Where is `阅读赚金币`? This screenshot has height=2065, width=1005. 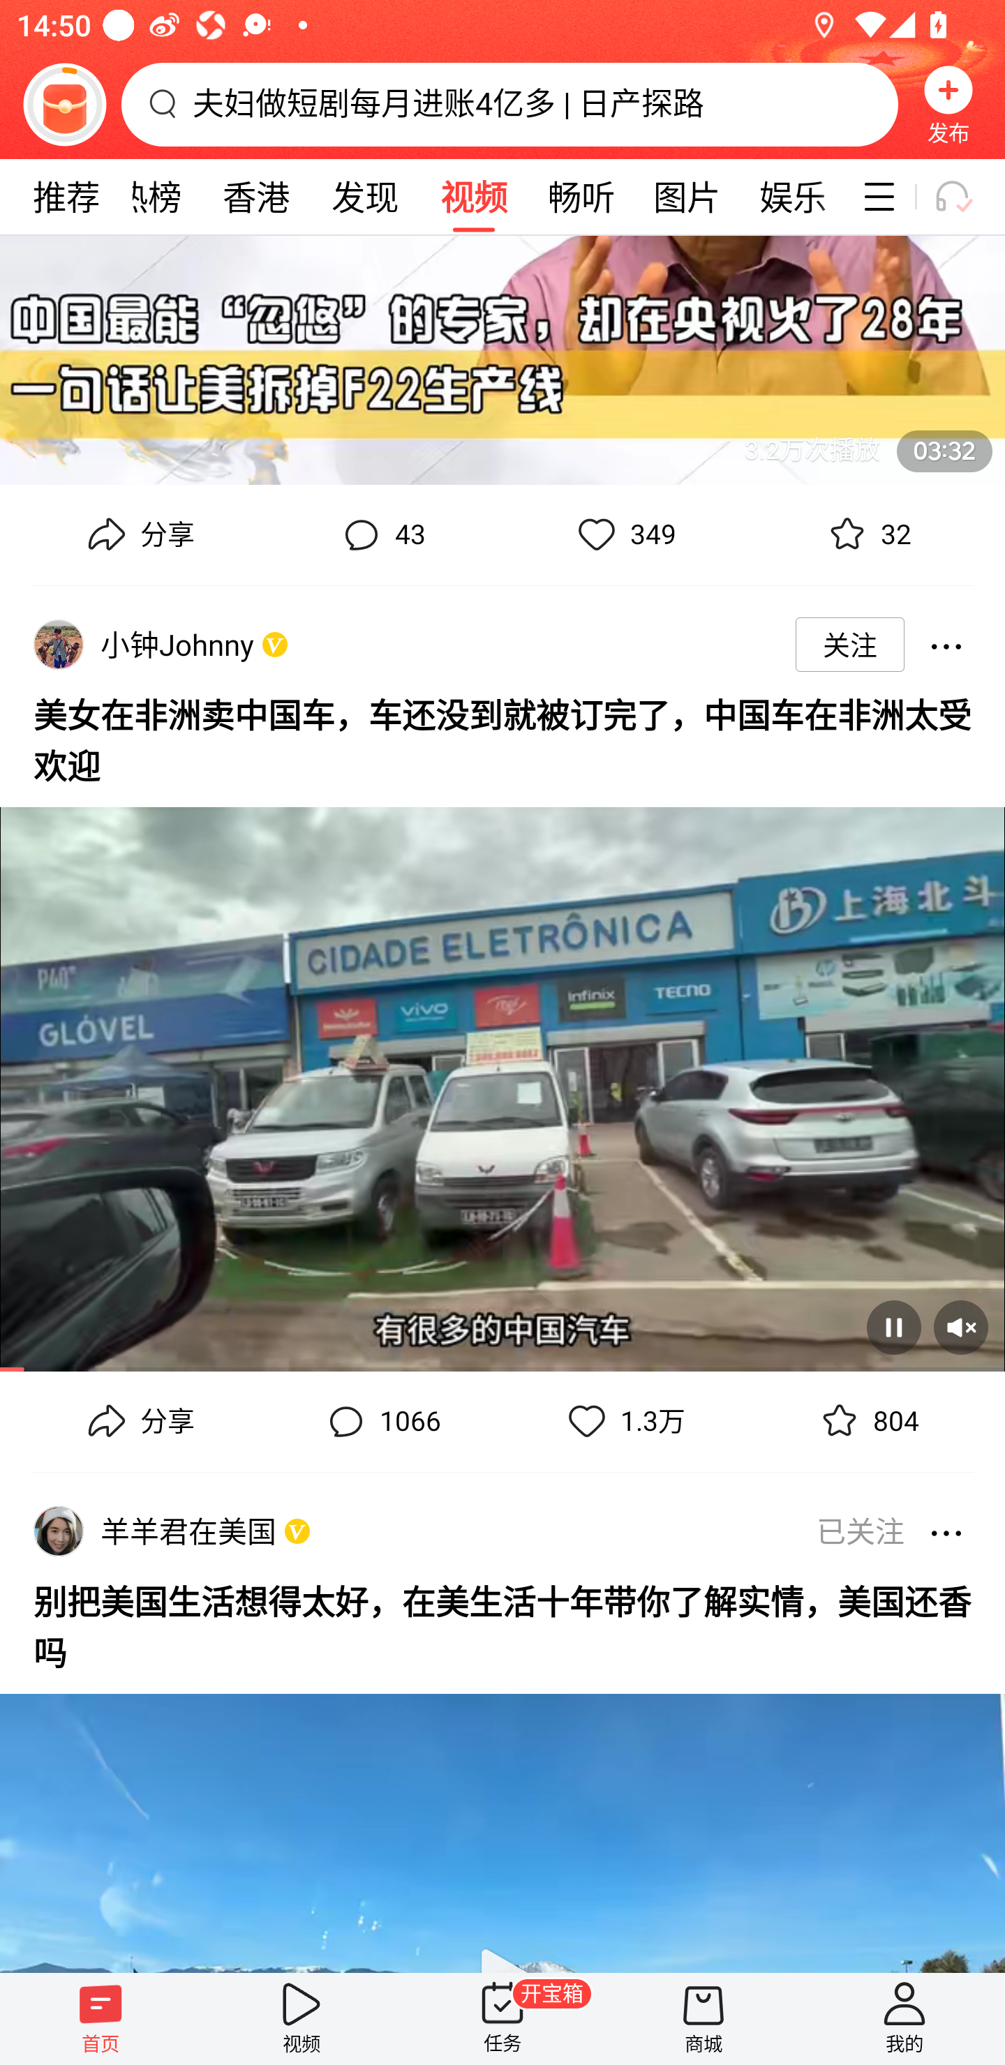
阅读赚金币 is located at coordinates (64, 104).